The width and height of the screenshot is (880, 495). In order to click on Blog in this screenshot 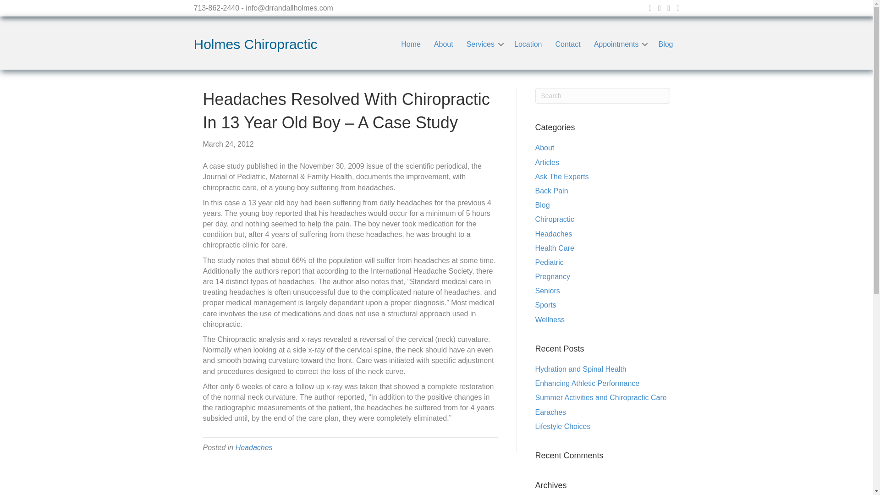, I will do `click(665, 44)`.